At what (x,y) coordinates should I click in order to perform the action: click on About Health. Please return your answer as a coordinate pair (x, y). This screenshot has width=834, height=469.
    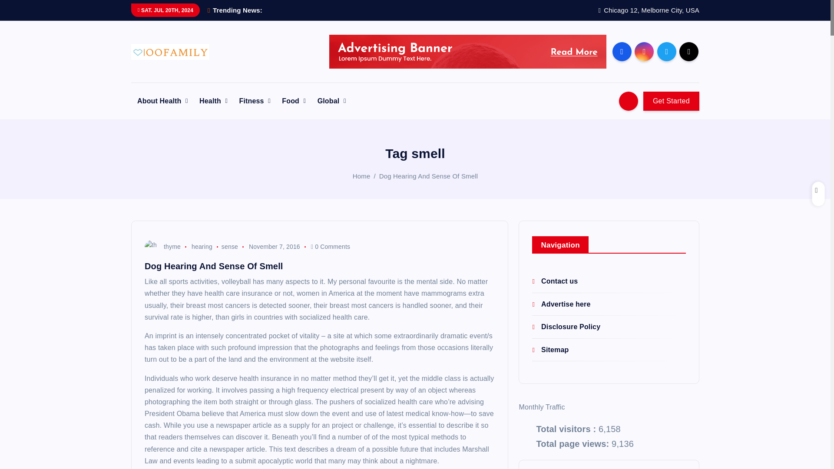
    Looking at the image, I should click on (162, 101).